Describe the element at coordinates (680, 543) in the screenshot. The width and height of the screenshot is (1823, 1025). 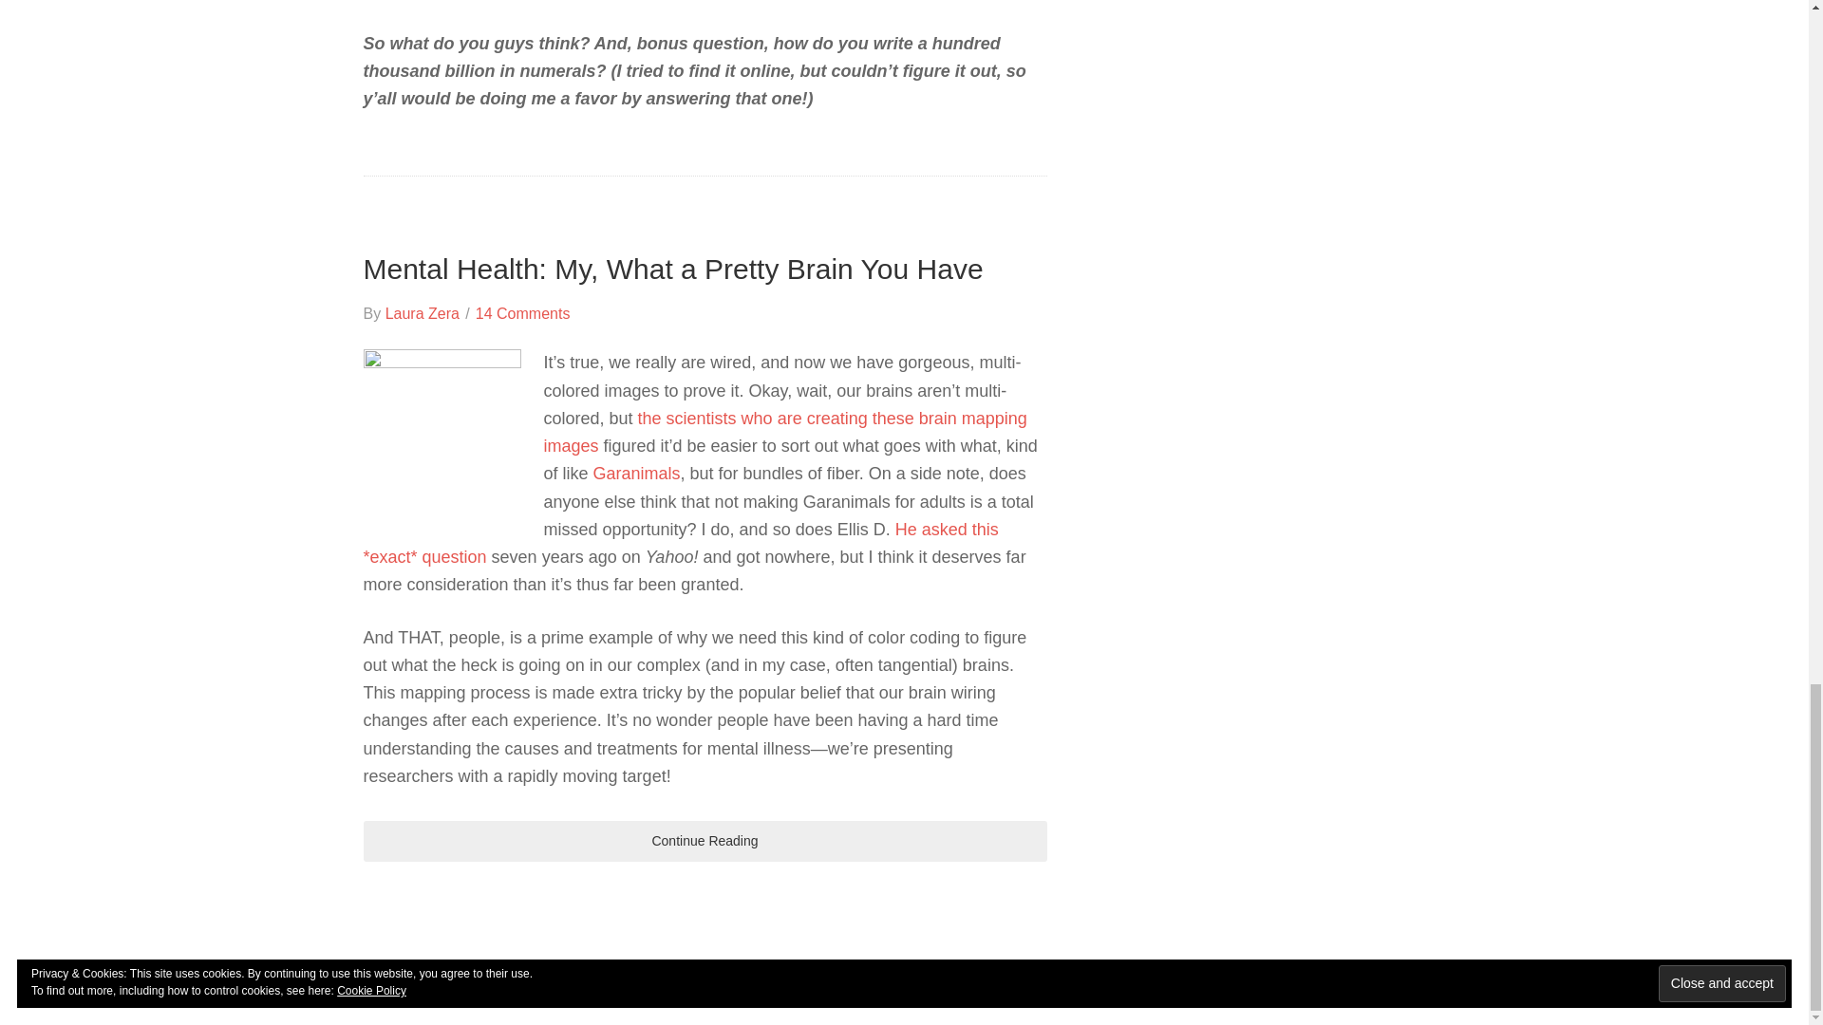
I see `Why no Garanimals for adults?` at that location.